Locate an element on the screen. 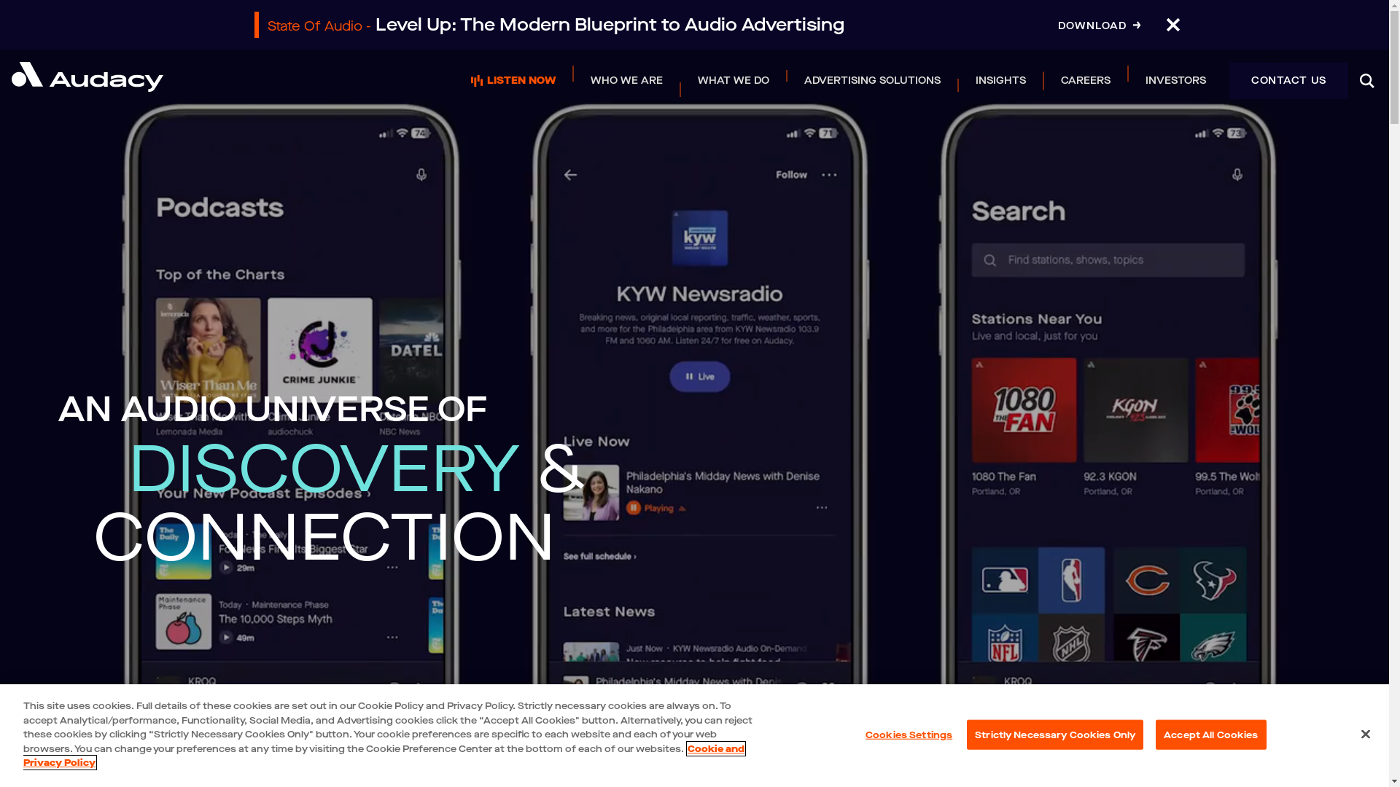 The image size is (1400, 787). WHAT WE DO is located at coordinates (734, 80).